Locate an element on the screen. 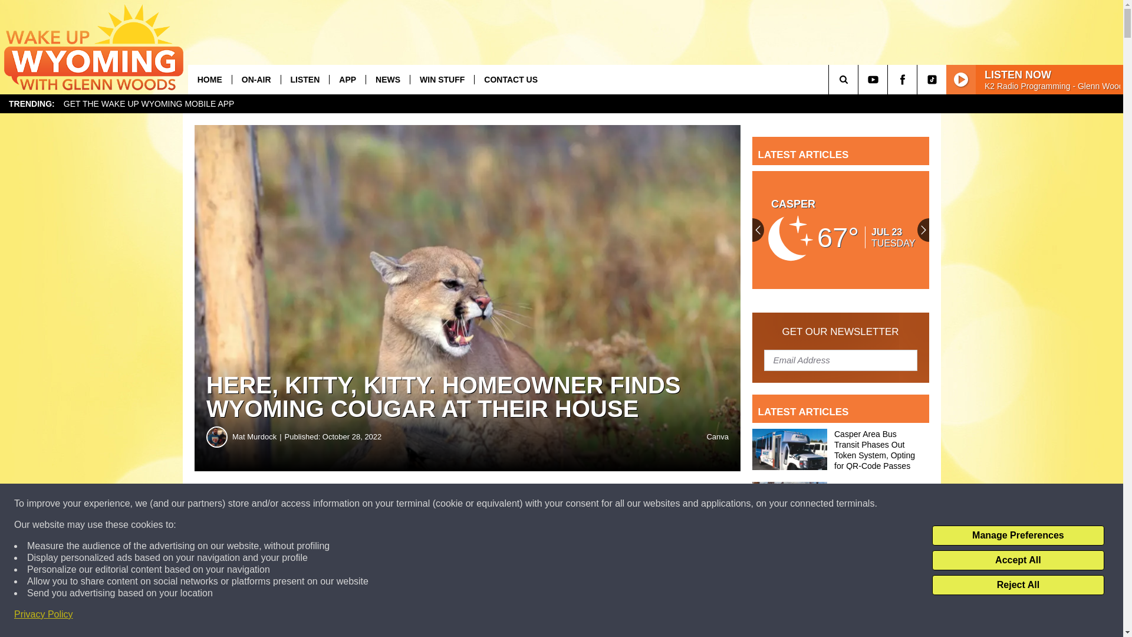 The height and width of the screenshot is (637, 1132). Accept All is located at coordinates (1018, 560).